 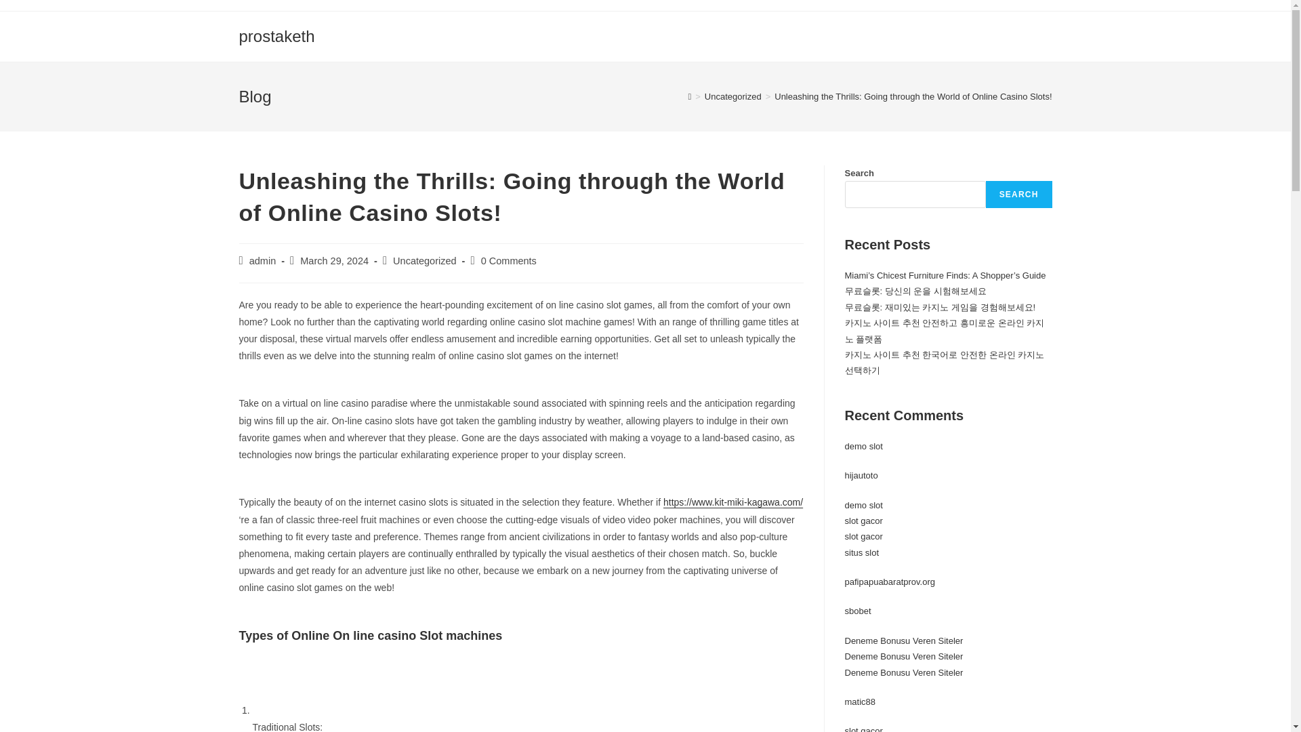 What do you see at coordinates (863, 446) in the screenshot?
I see `demo slot` at bounding box center [863, 446].